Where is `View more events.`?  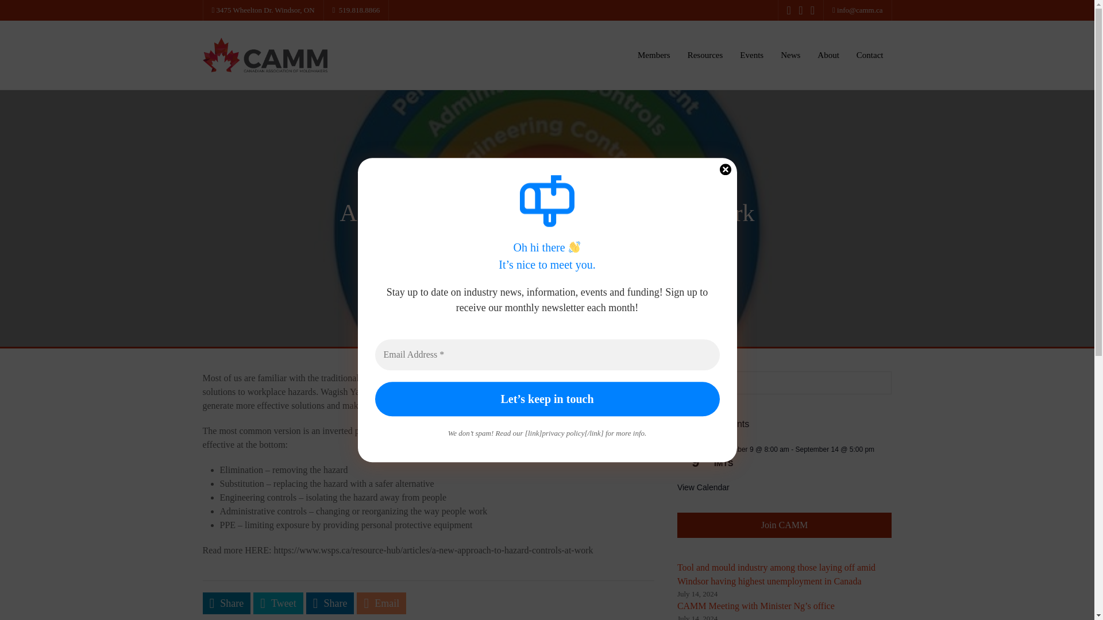
View more events. is located at coordinates (703, 487).